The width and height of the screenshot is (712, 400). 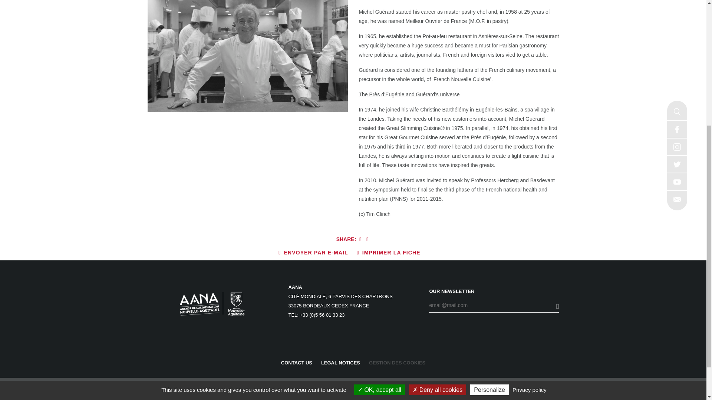 I want to click on ENVOYER PAR E-MAIL, so click(x=313, y=253).